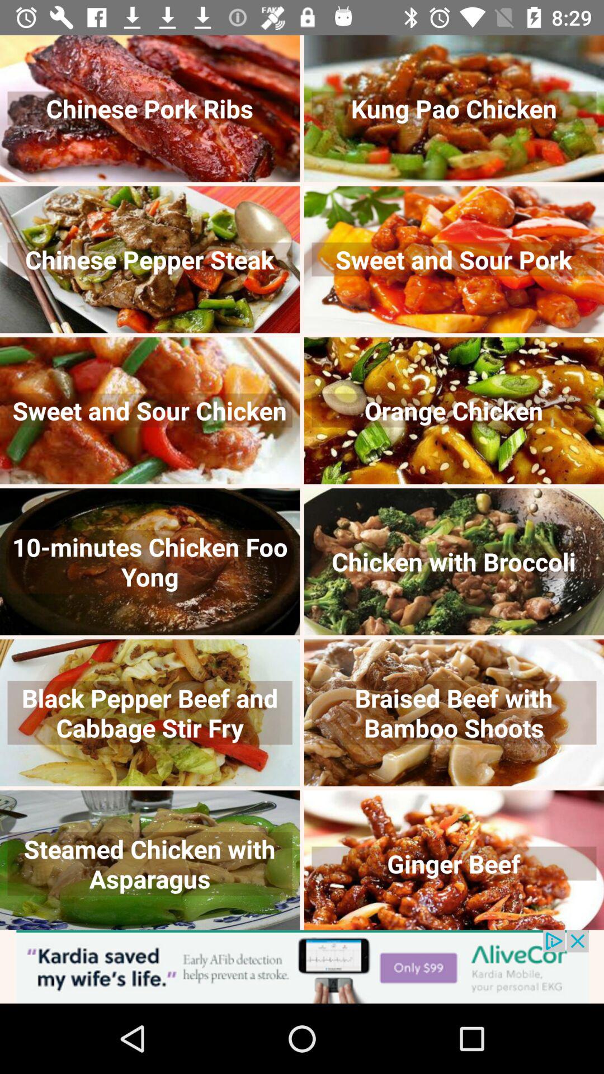  Describe the element at coordinates (302, 967) in the screenshot. I see `open advertisement` at that location.